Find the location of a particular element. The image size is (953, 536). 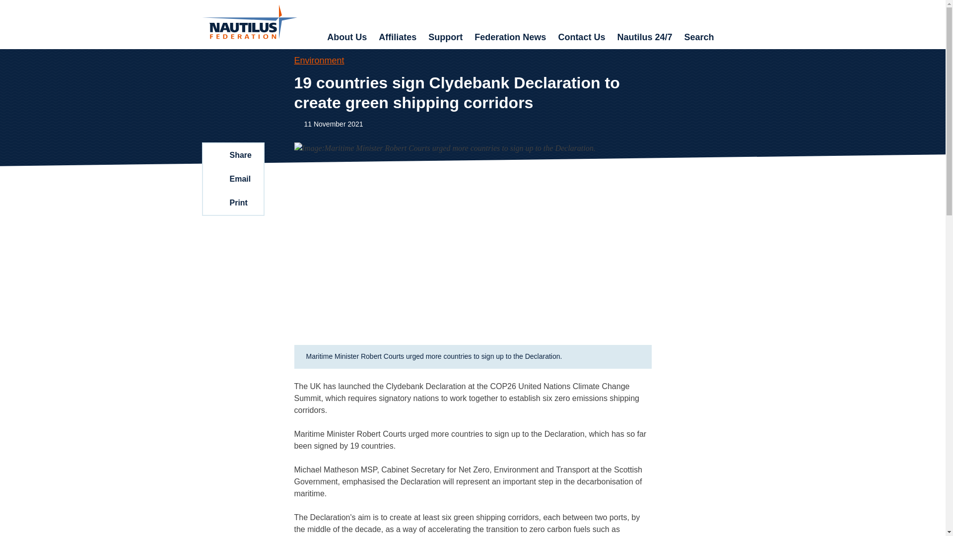

Contact Us is located at coordinates (581, 38).